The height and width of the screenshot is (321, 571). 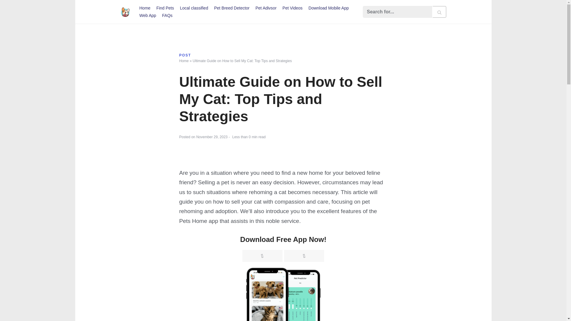 I want to click on November 29, 2023, so click(x=212, y=137).